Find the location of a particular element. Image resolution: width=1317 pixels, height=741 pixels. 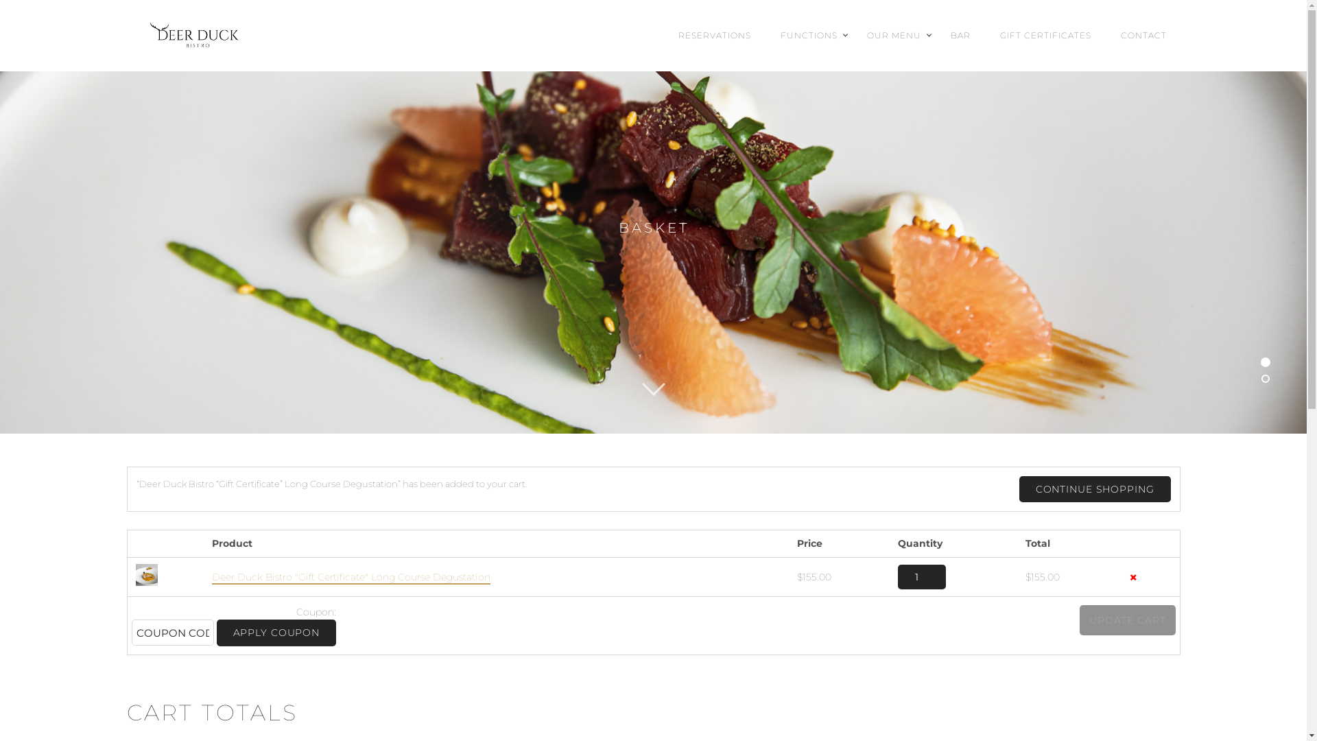

Deer Duck Bistro "Gift Certificate" Long Course Degustation is located at coordinates (351, 578).